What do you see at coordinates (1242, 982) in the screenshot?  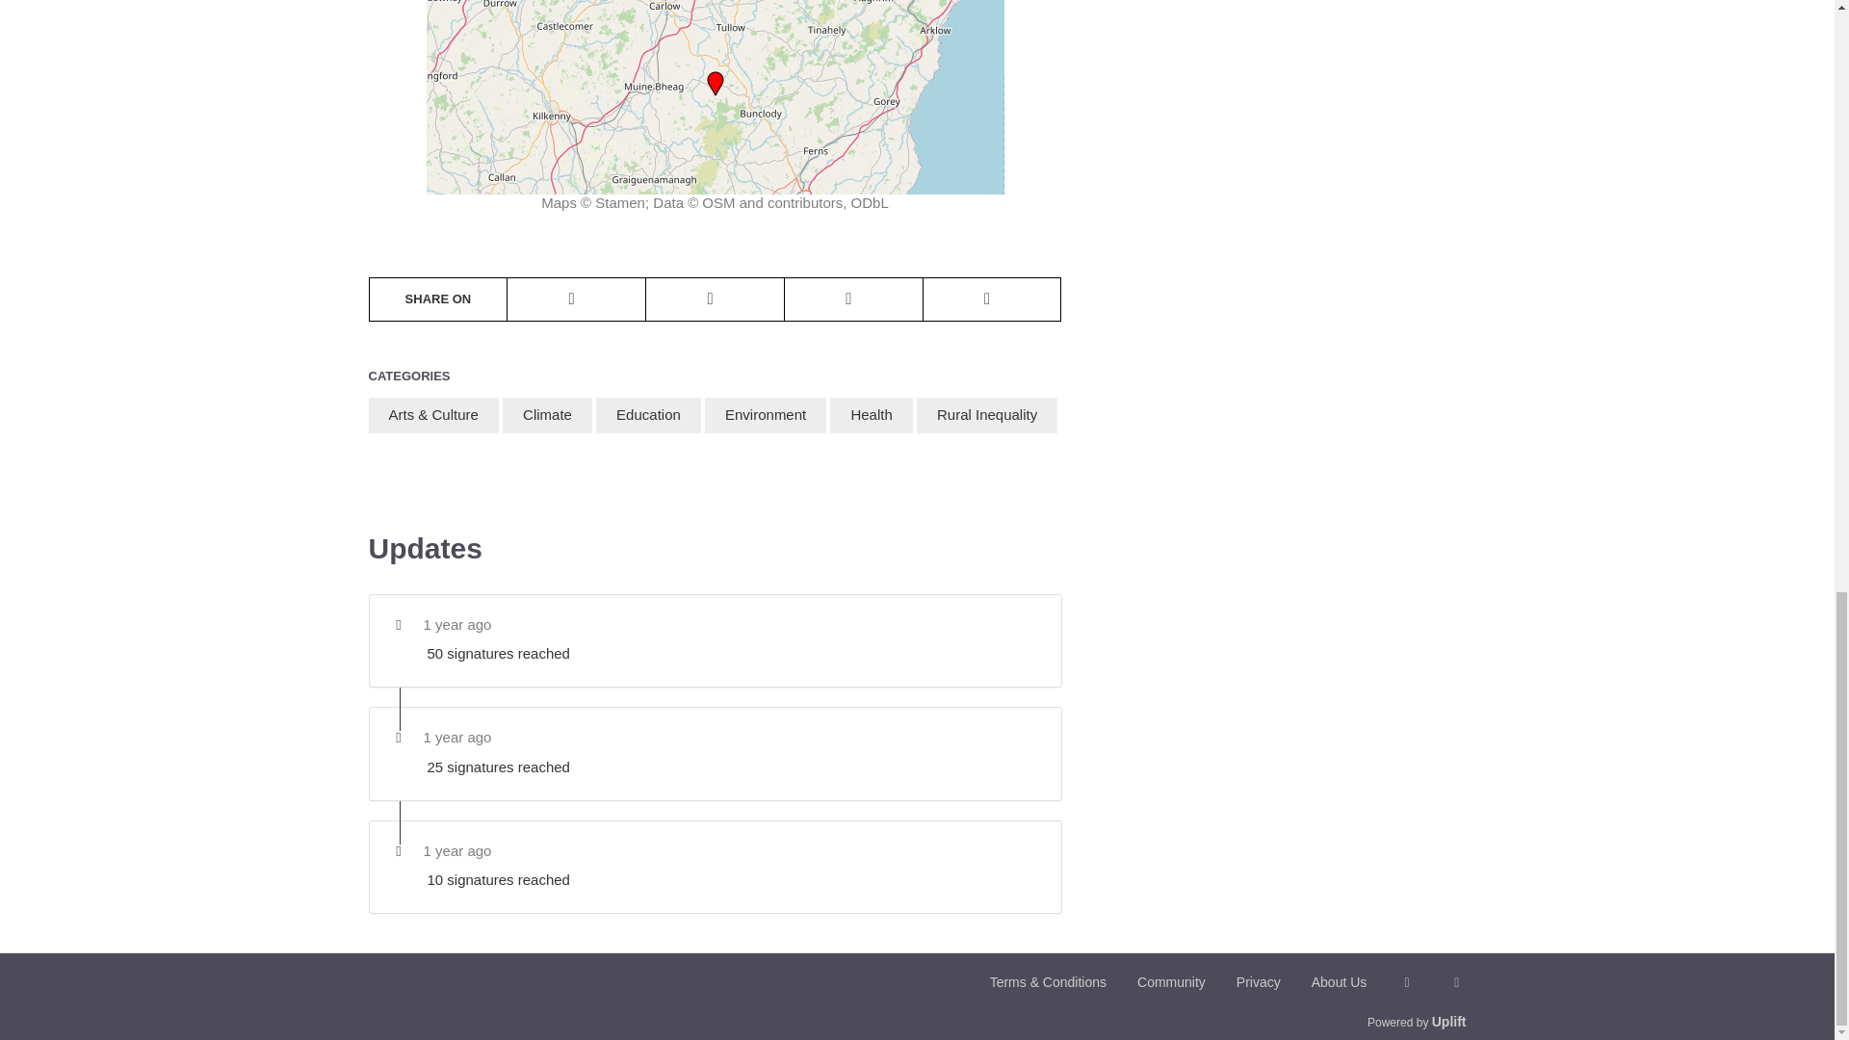 I see `Privacy` at bounding box center [1242, 982].